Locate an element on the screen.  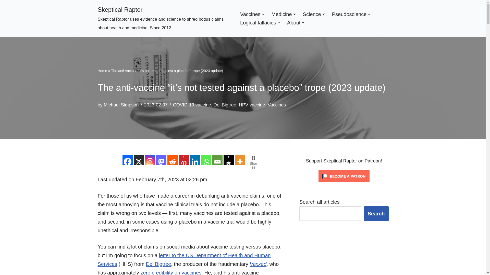
X is located at coordinates (139, 160).